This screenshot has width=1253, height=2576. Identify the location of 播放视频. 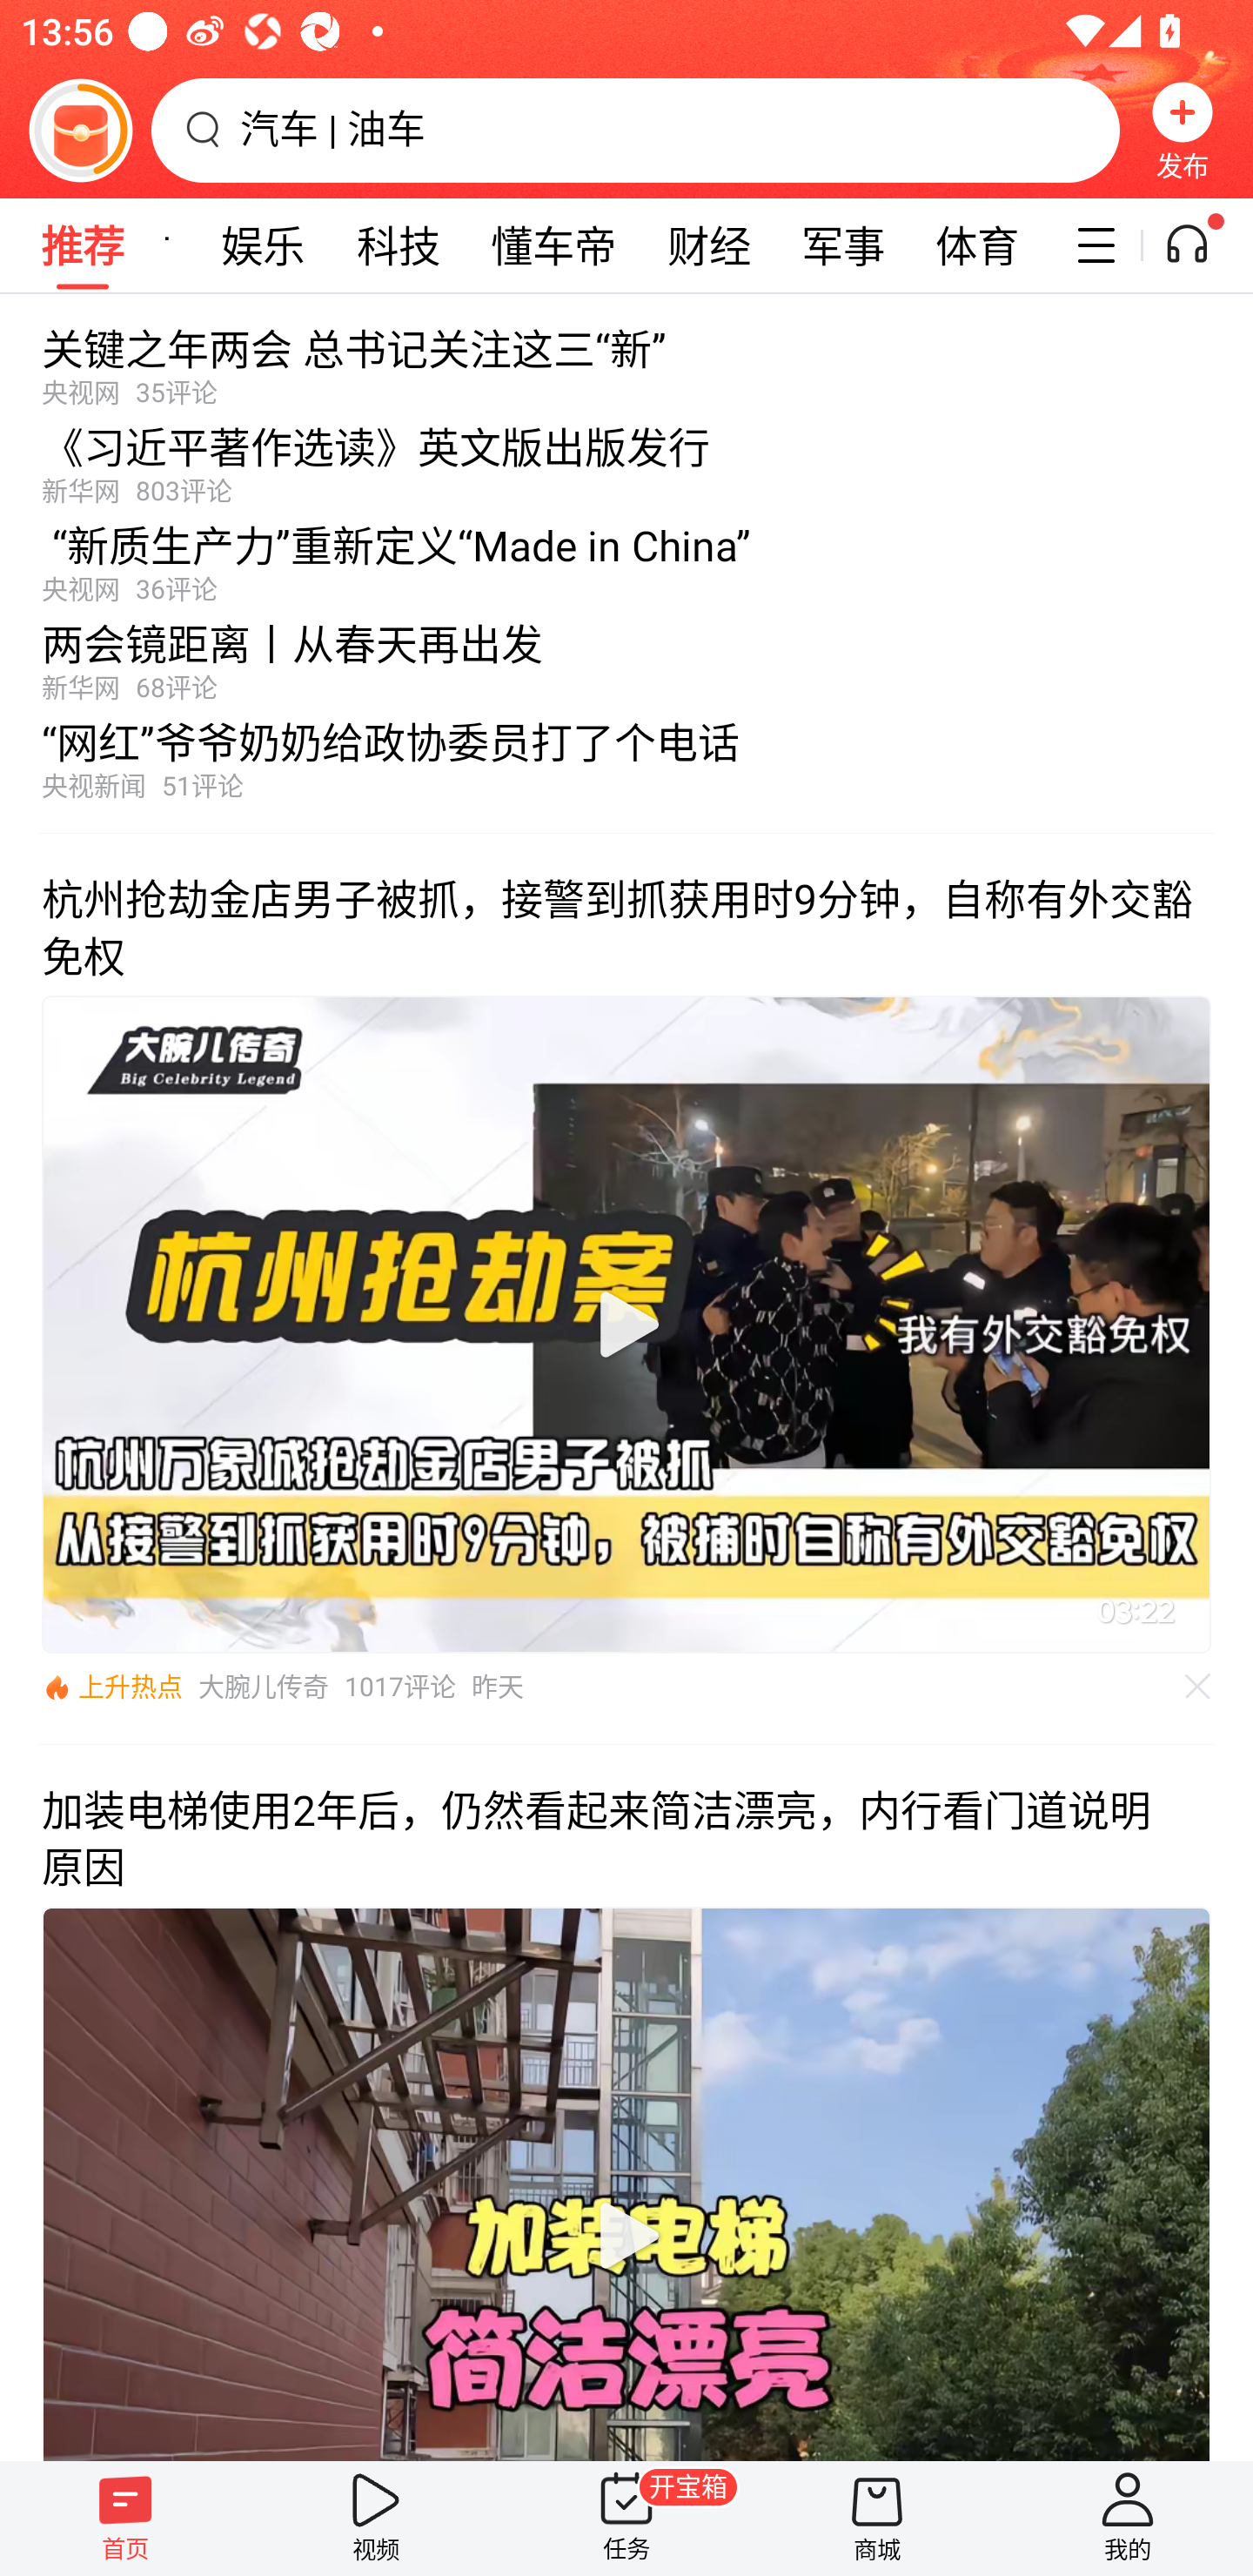
(626, 1325).